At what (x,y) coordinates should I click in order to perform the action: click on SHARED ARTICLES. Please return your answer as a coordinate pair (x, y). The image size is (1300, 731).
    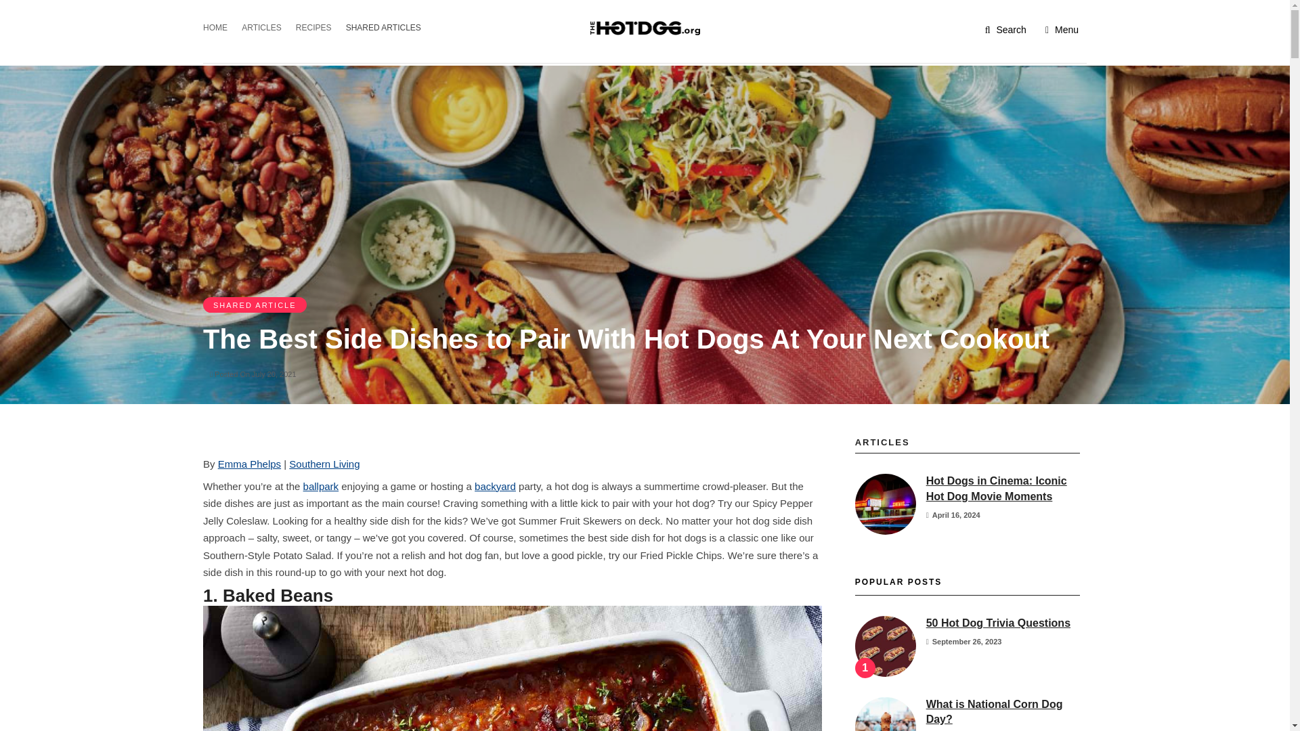
    Looking at the image, I should click on (387, 26).